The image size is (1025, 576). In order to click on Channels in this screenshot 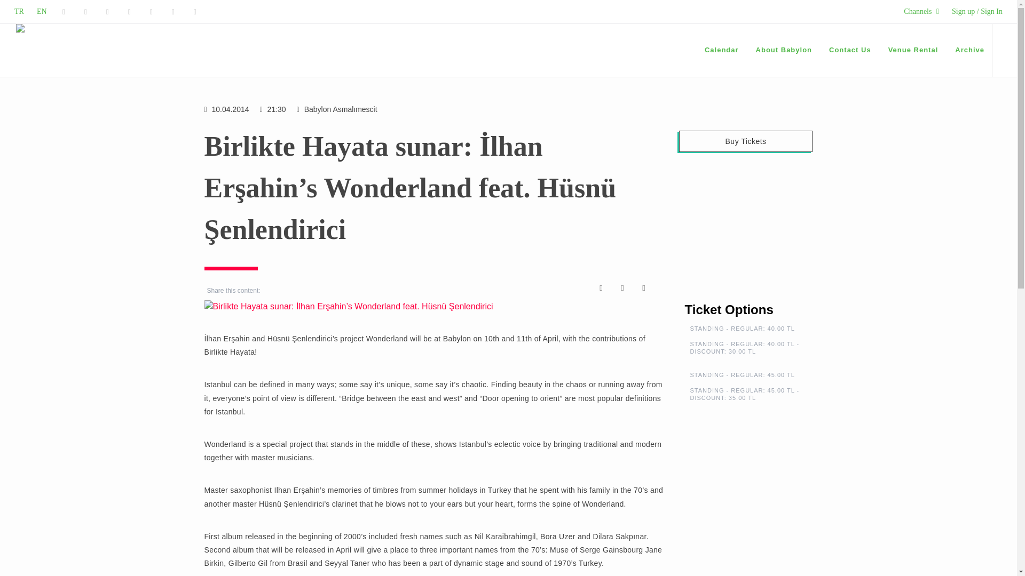, I will do `click(921, 12)`.